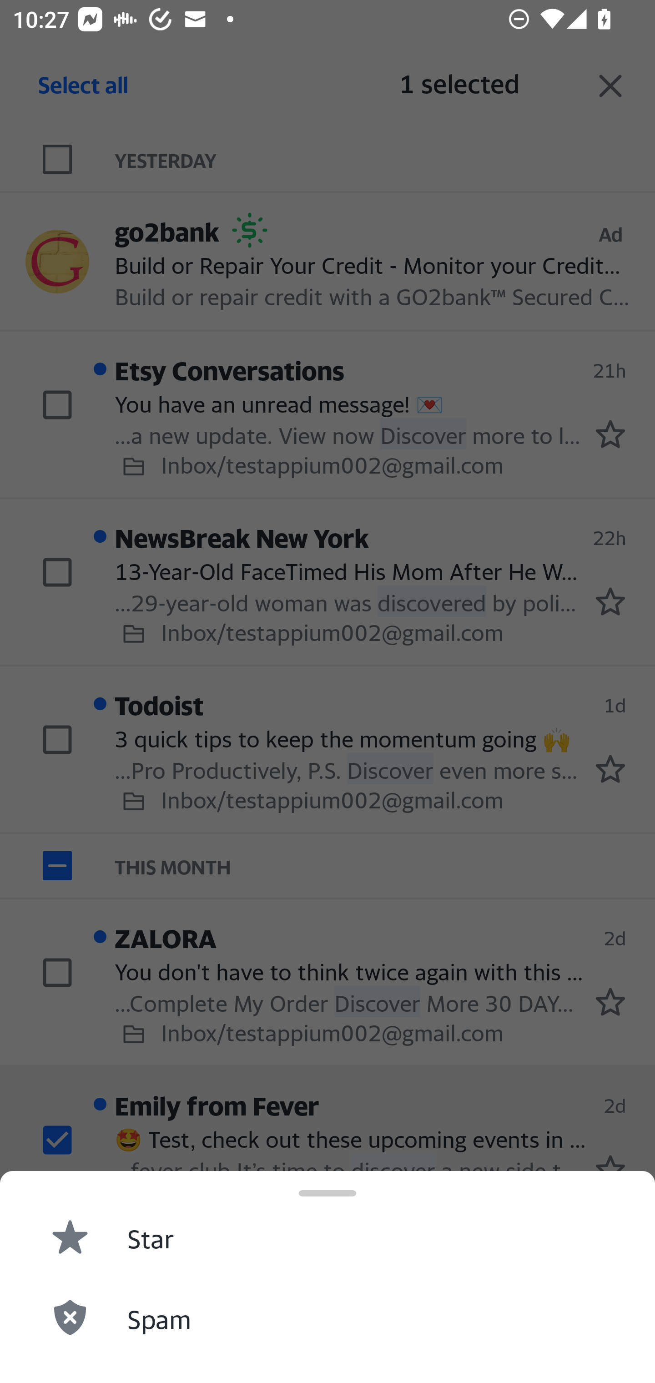  Describe the element at coordinates (327, 1317) in the screenshot. I see `Spam` at that location.